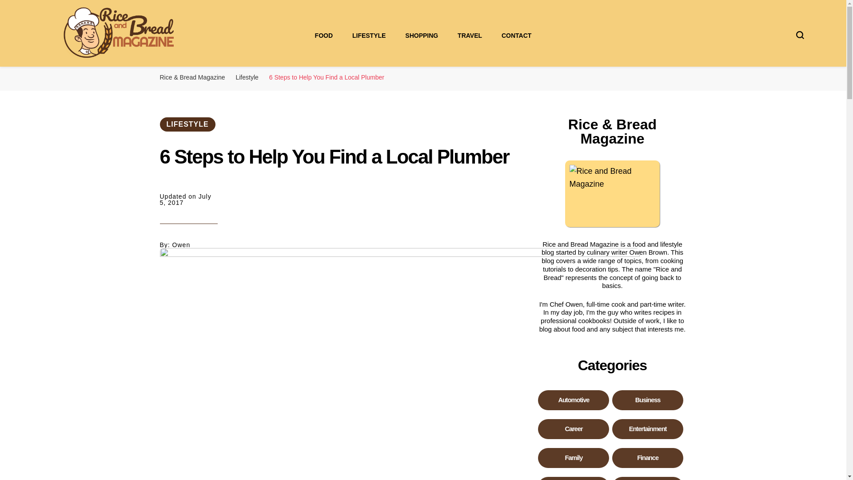 Image resolution: width=853 pixels, height=480 pixels. What do you see at coordinates (323, 36) in the screenshot?
I see `FOOD` at bounding box center [323, 36].